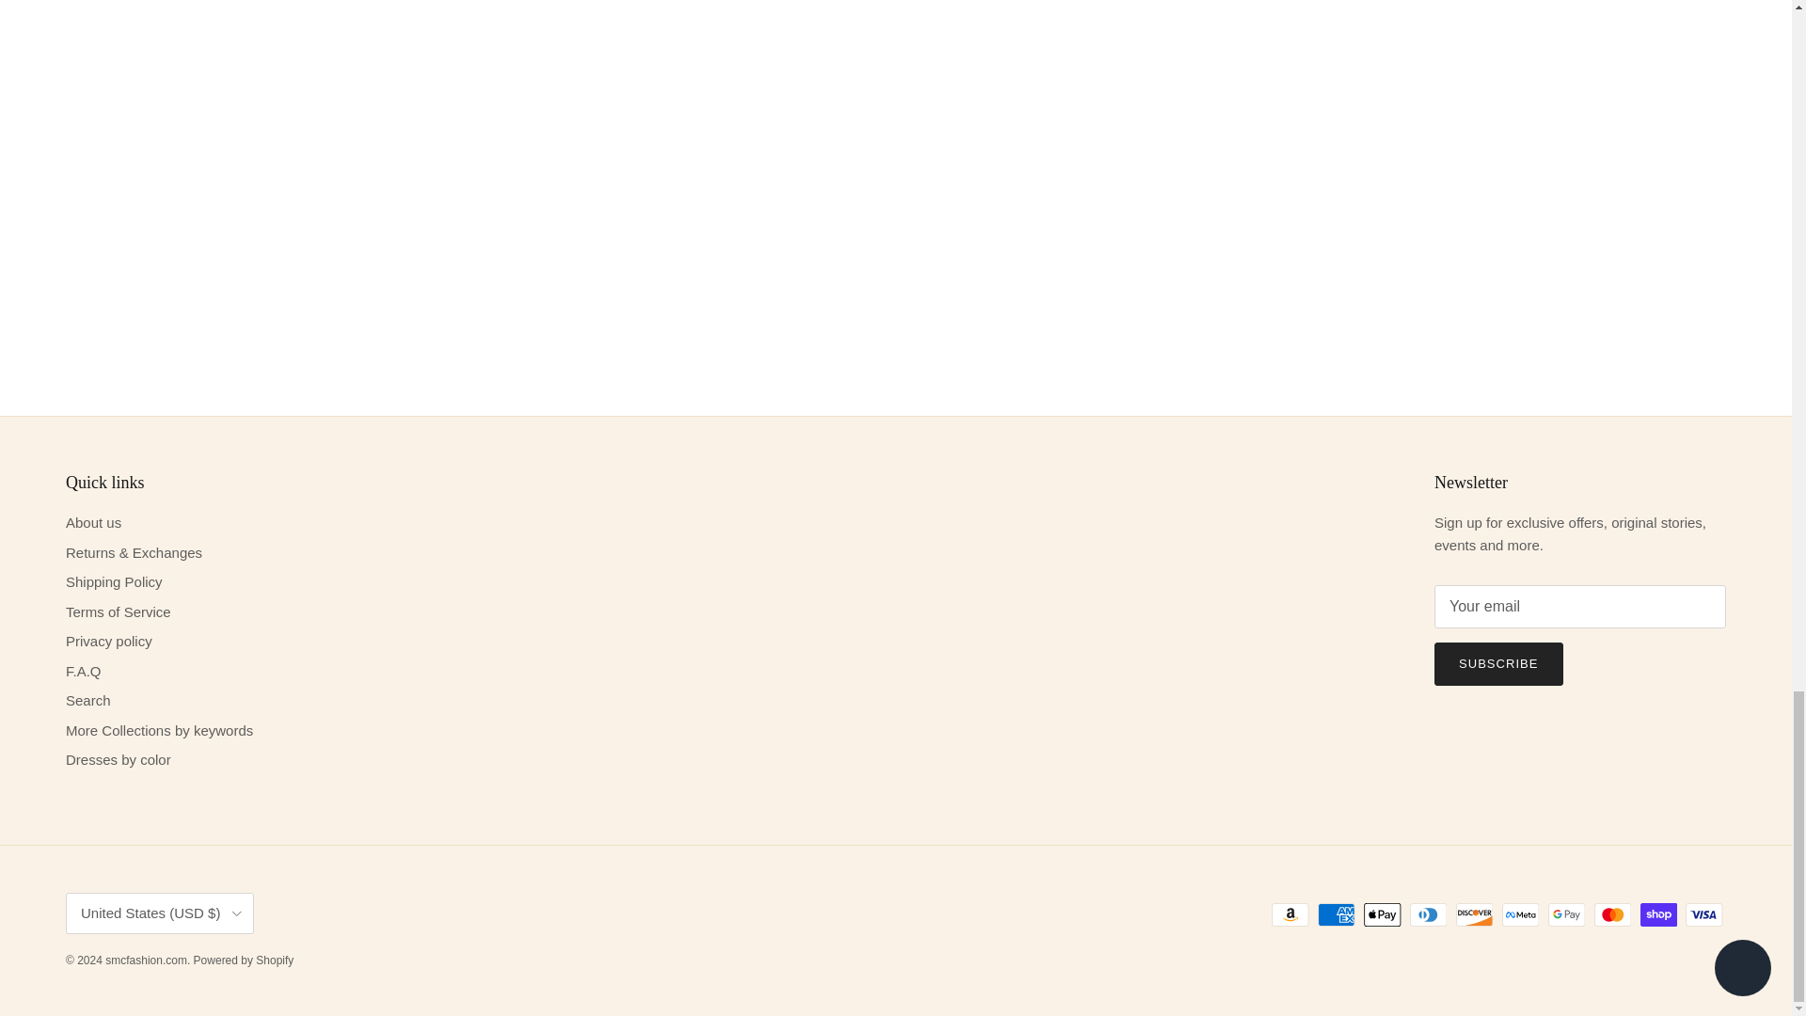 Image resolution: width=1806 pixels, height=1016 pixels. What do you see at coordinates (1474, 914) in the screenshot?
I see `Discover` at bounding box center [1474, 914].